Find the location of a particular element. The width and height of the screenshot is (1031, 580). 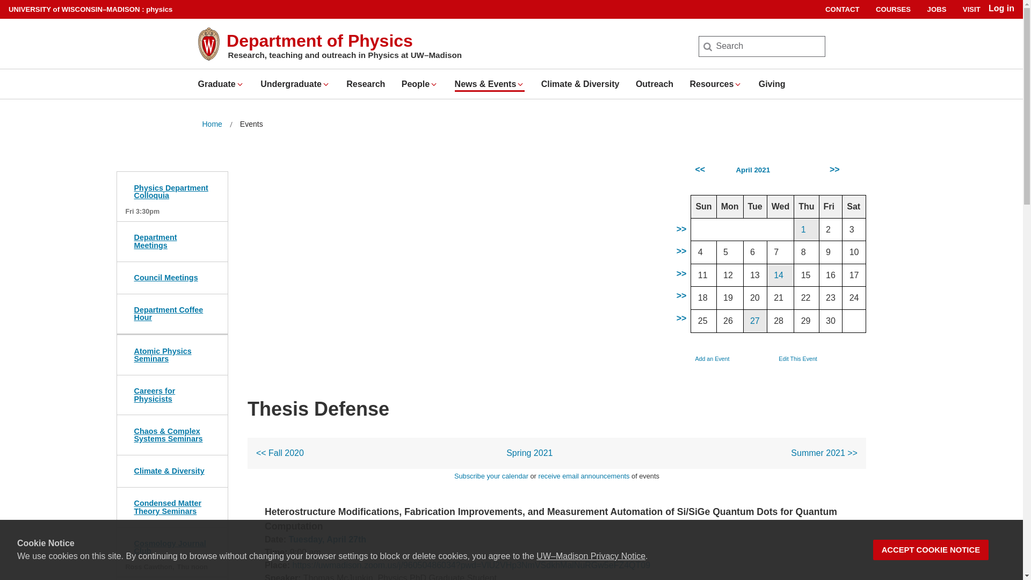

Department of Physics is located at coordinates (320, 41).